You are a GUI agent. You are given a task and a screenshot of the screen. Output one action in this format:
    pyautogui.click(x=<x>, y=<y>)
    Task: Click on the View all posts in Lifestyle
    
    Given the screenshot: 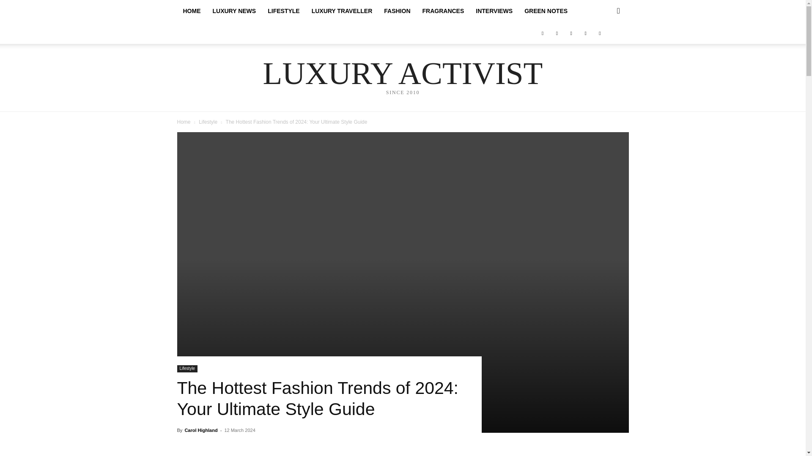 What is the action you would take?
    pyautogui.click(x=208, y=122)
    